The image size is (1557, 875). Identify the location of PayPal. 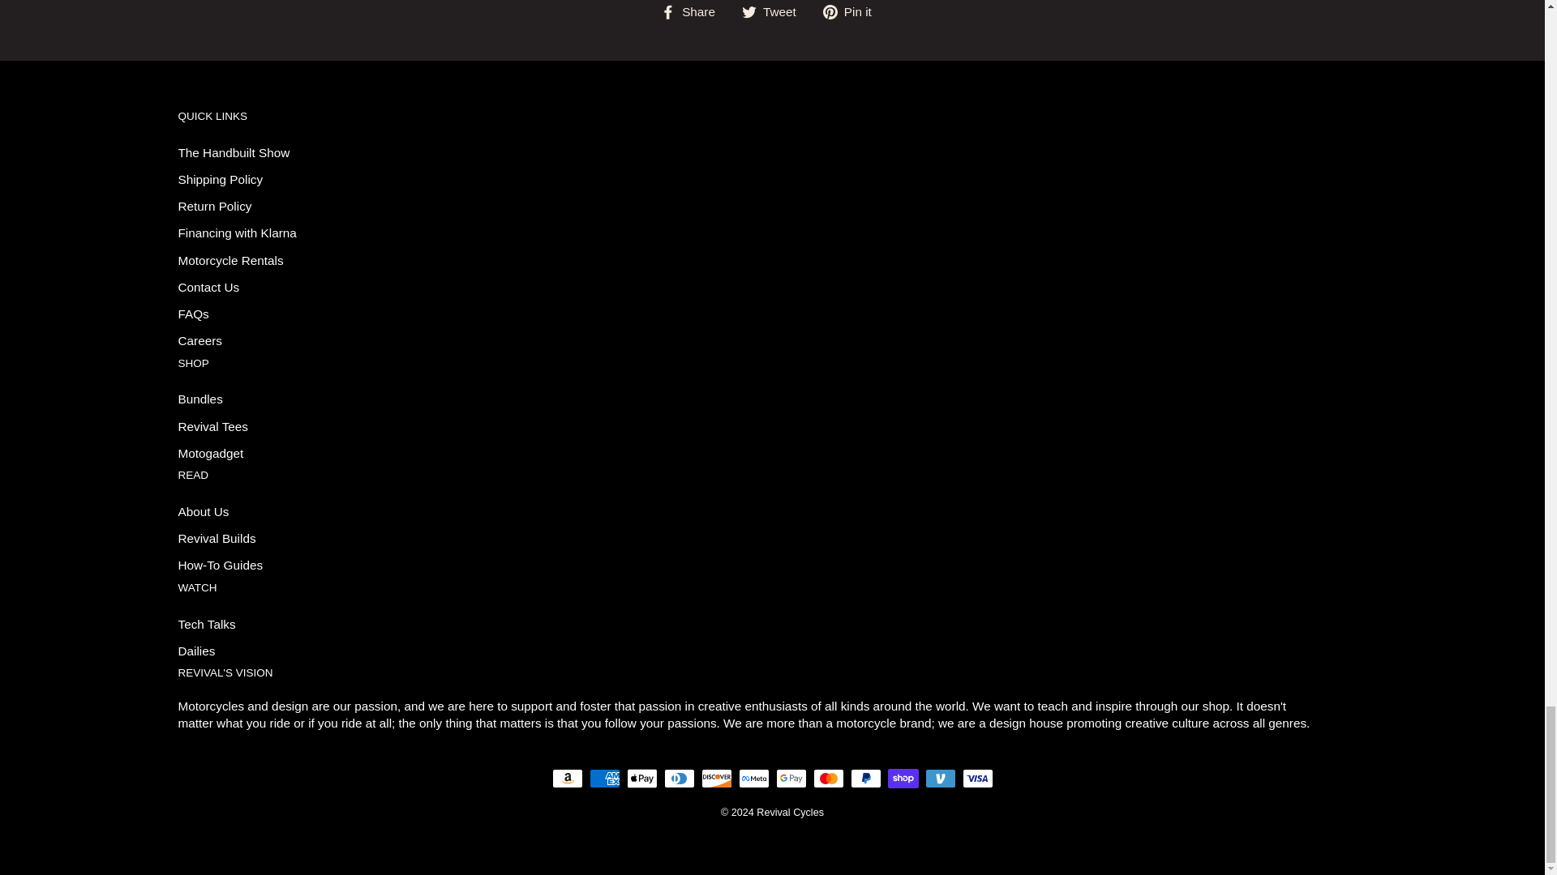
(865, 779).